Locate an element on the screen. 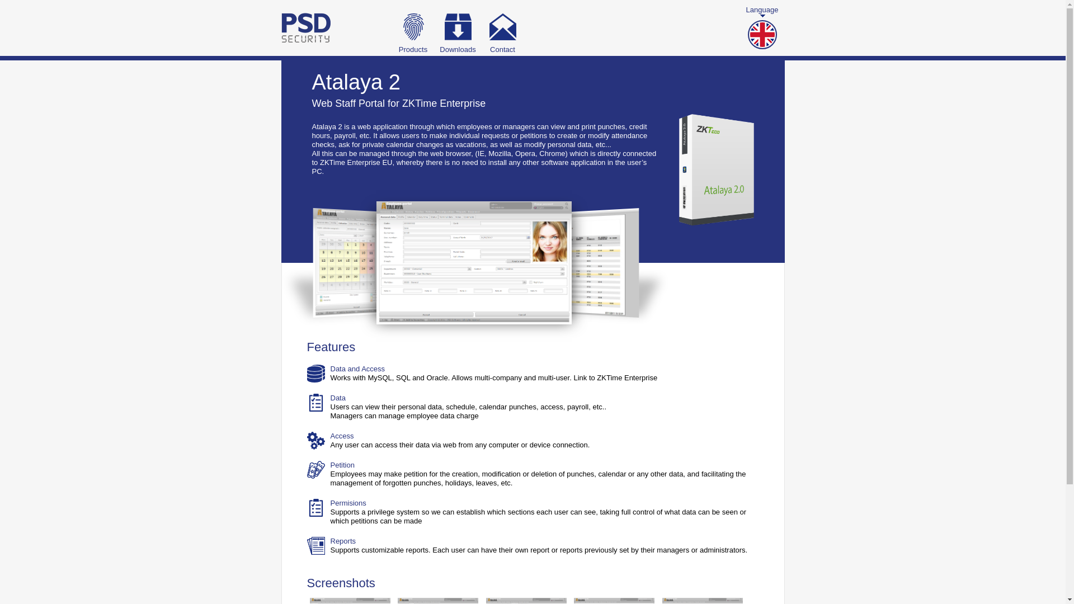  Products is located at coordinates (413, 28).